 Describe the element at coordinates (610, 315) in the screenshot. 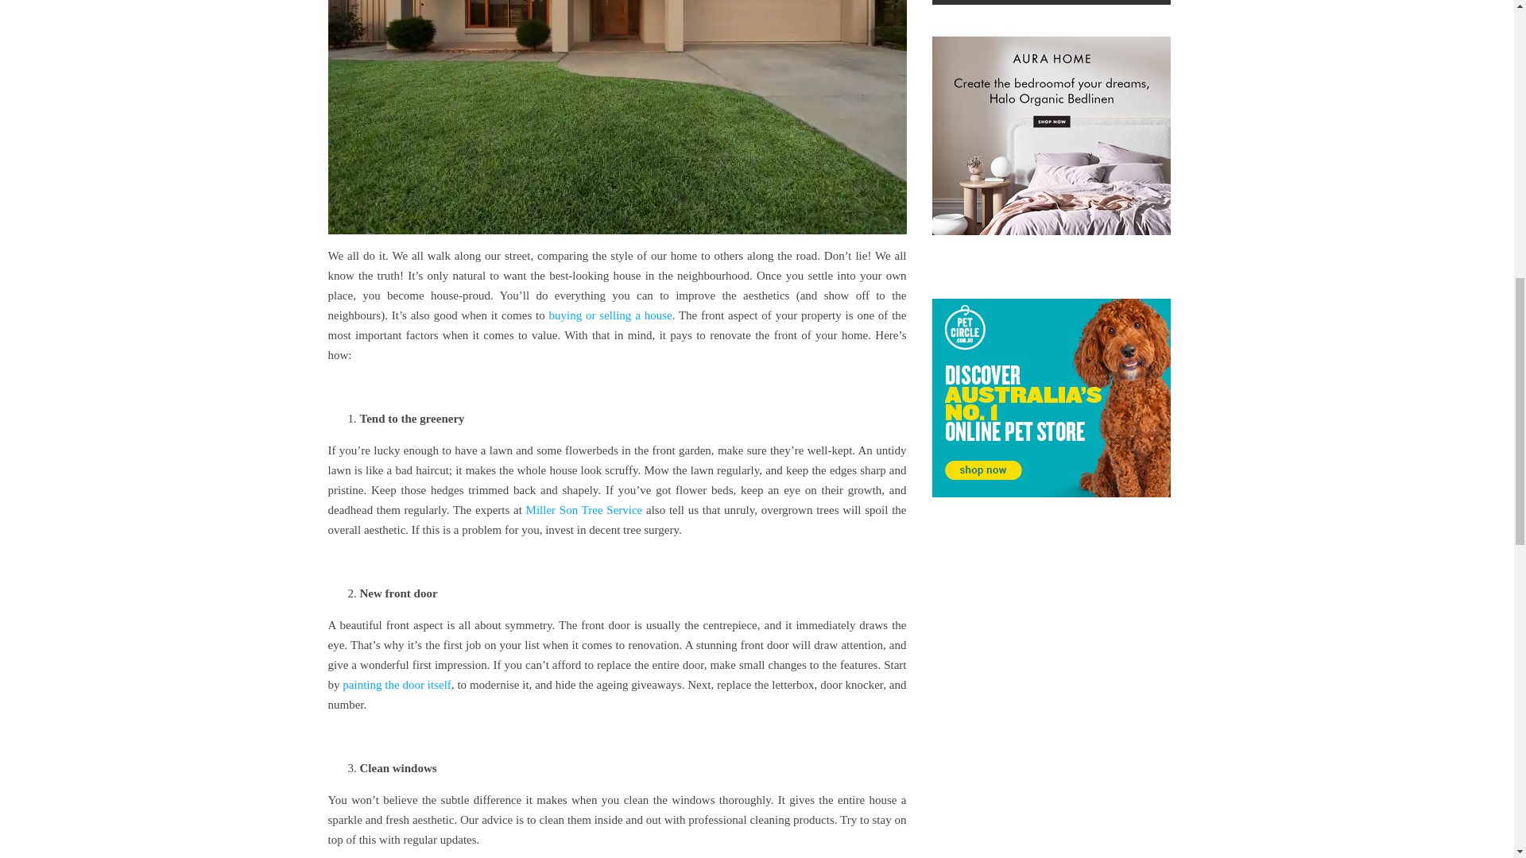

I see `buying or selling a house` at that location.